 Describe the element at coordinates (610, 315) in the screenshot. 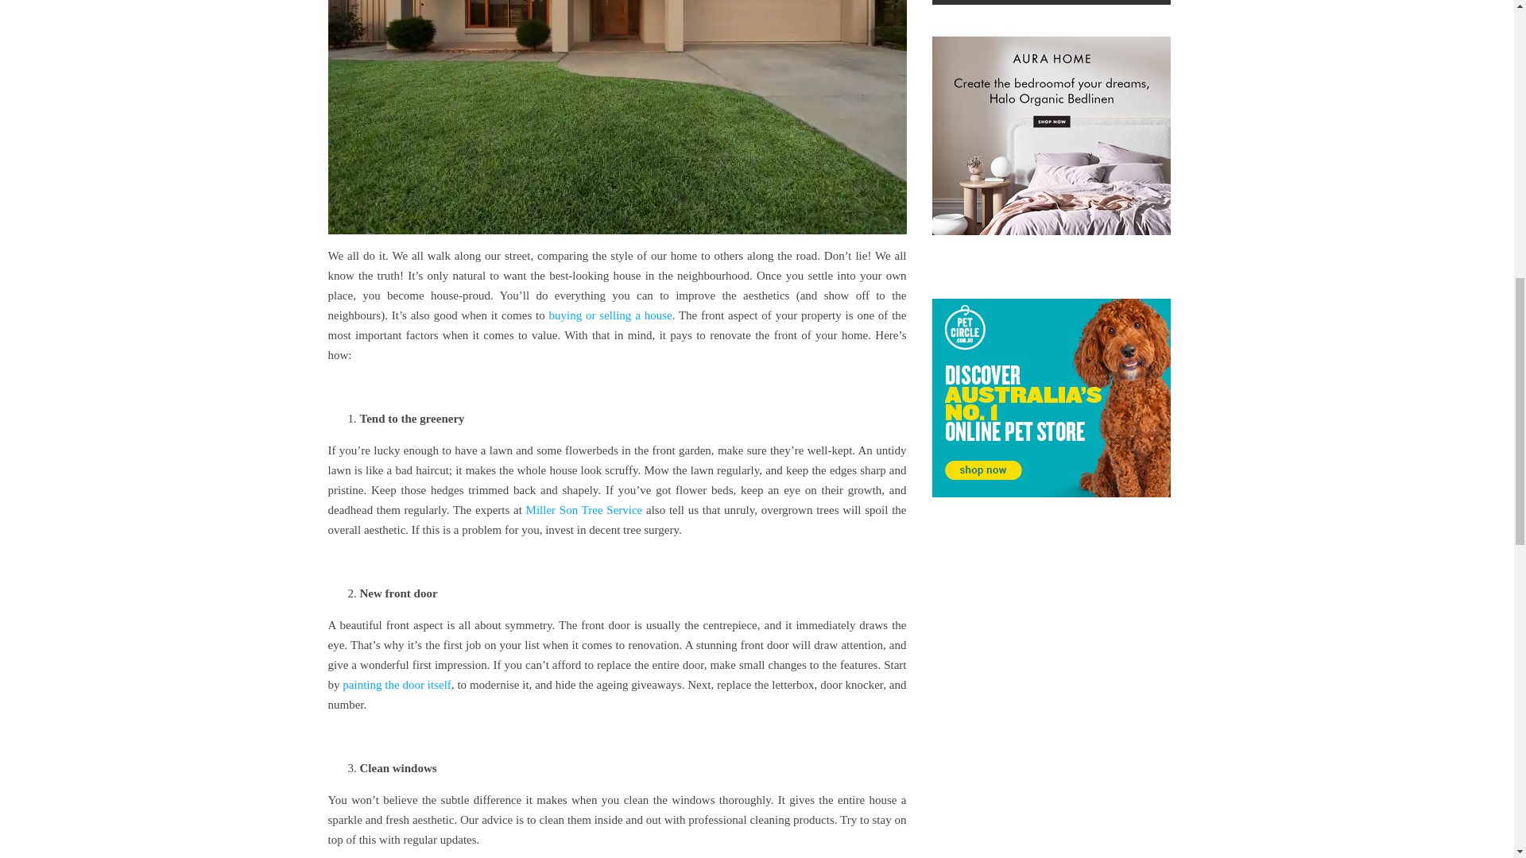

I see `buying or selling a house` at that location.